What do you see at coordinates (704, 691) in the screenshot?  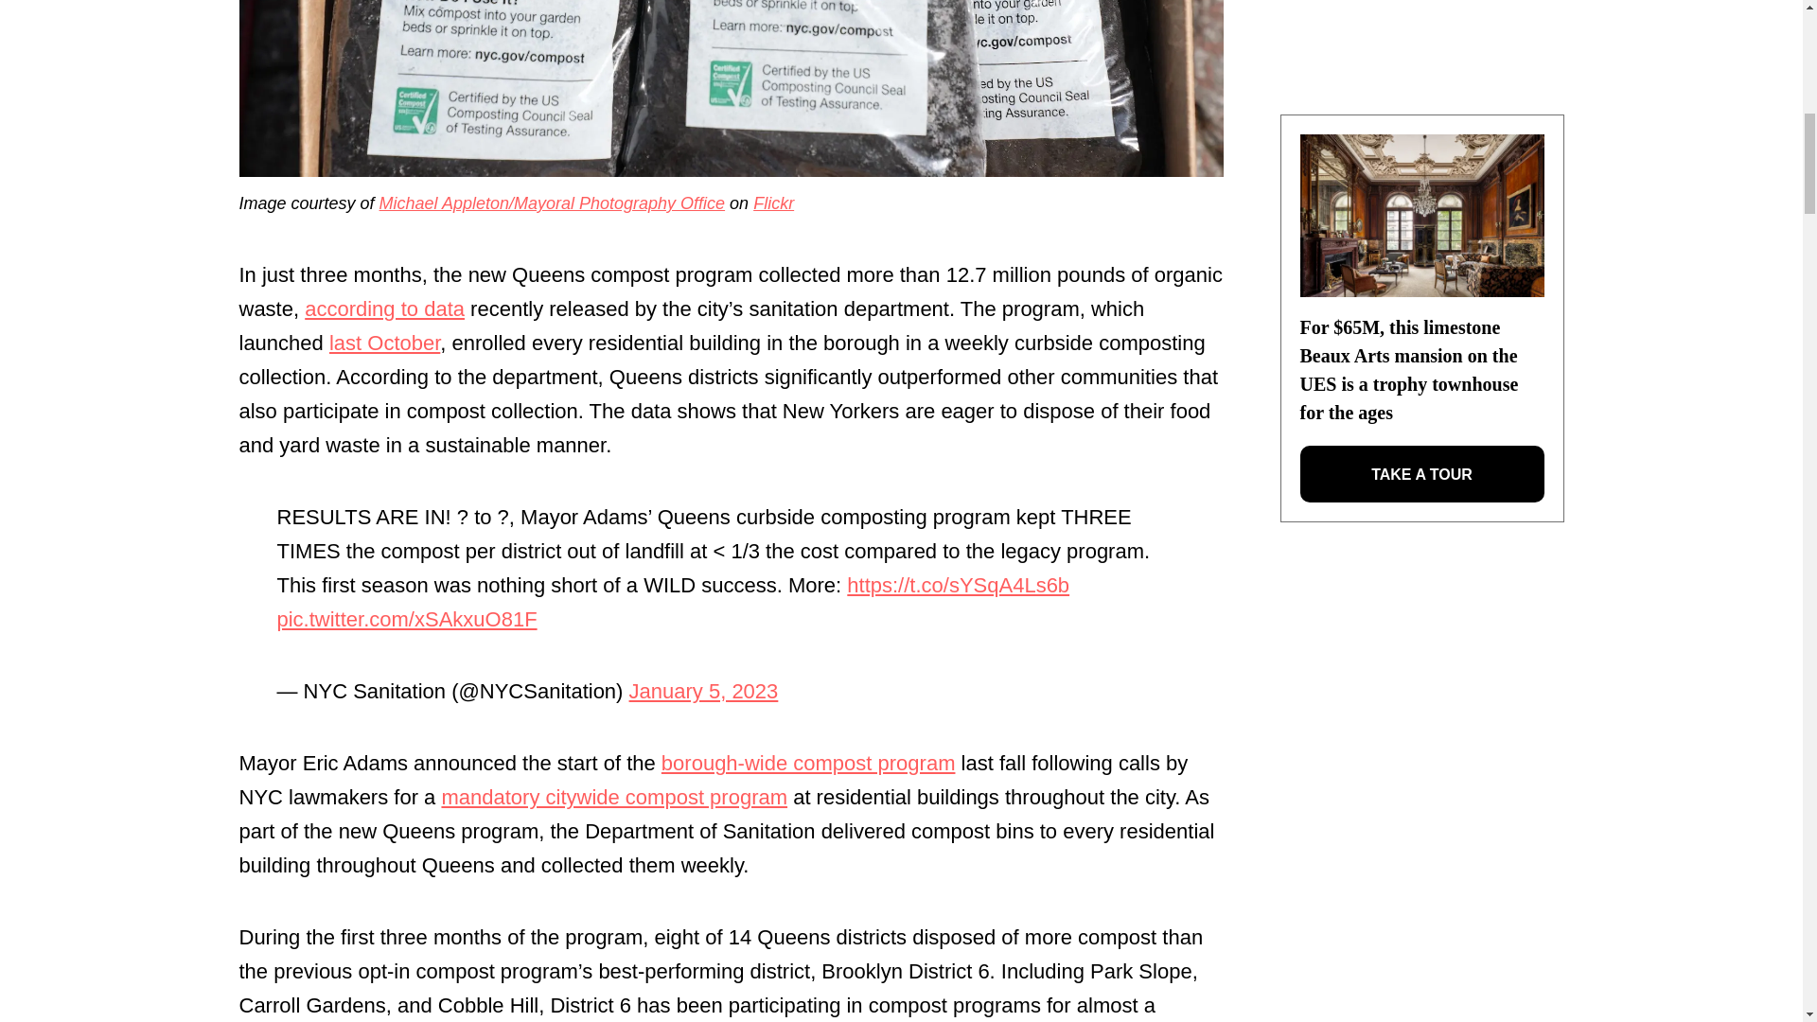 I see `January 5, 2023` at bounding box center [704, 691].